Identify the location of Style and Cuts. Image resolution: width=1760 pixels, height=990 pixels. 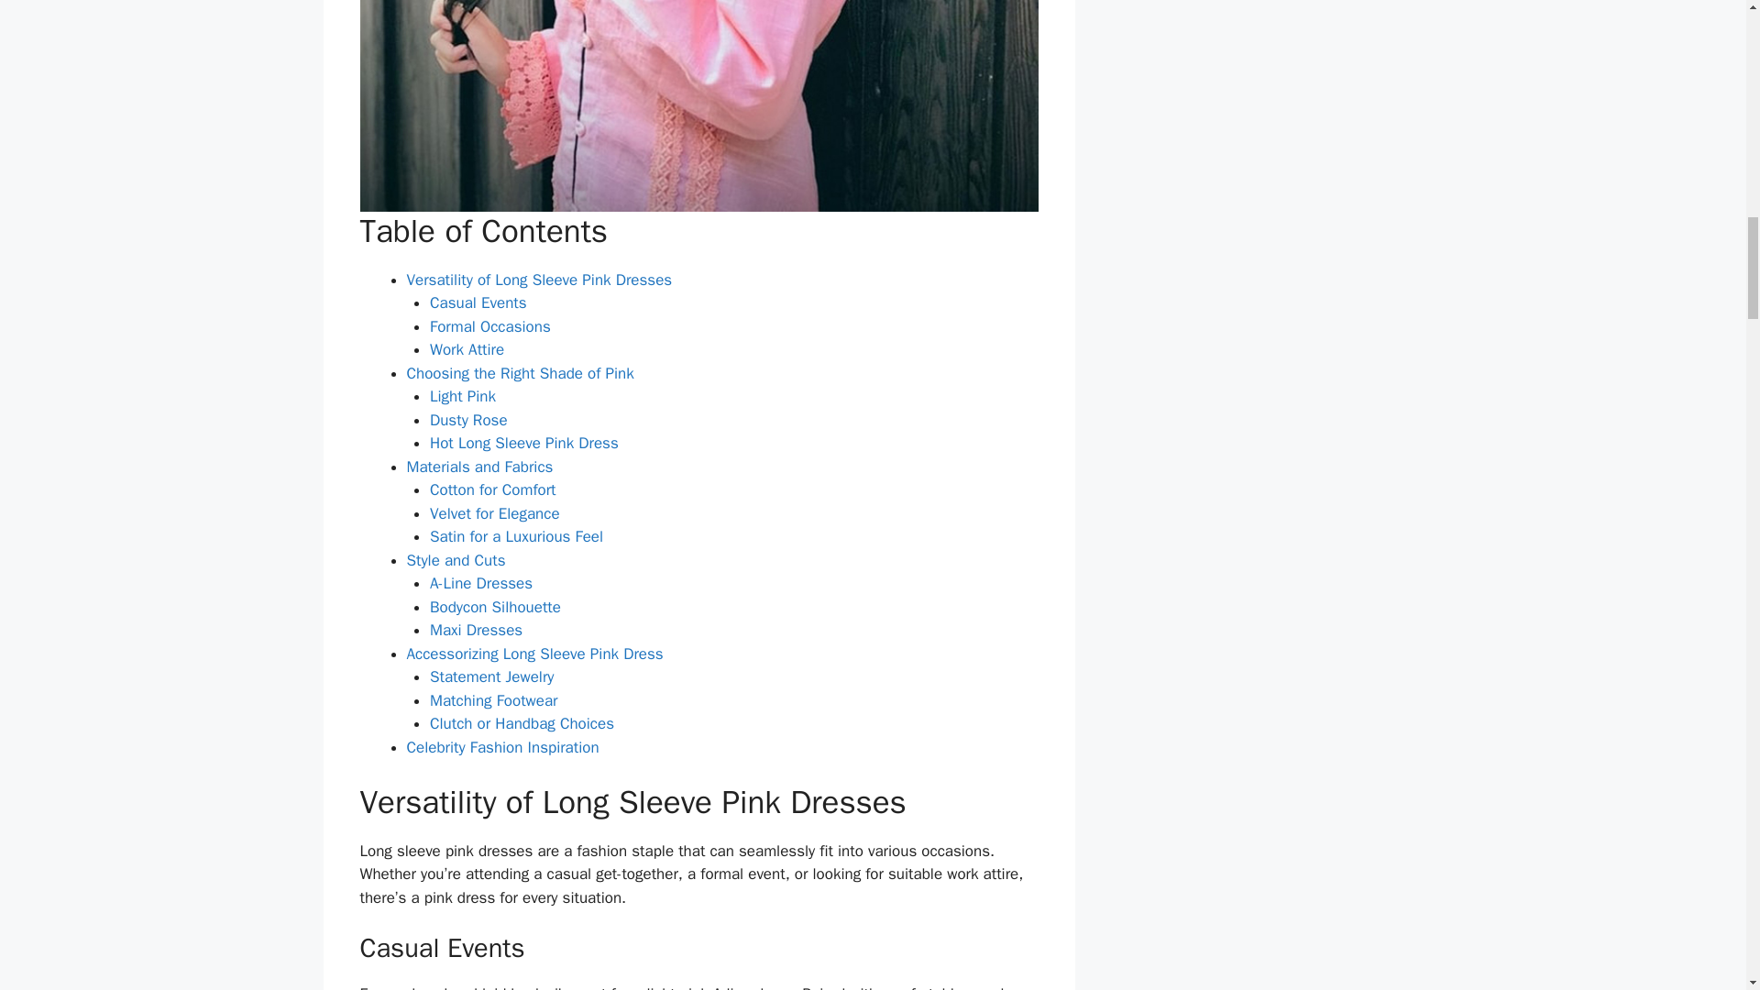
(456, 560).